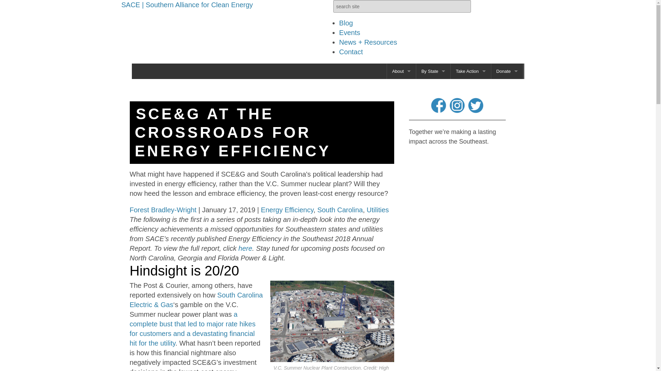 This screenshot has height=371, width=661. What do you see at coordinates (433, 102) in the screenshot?
I see `Georgia` at bounding box center [433, 102].